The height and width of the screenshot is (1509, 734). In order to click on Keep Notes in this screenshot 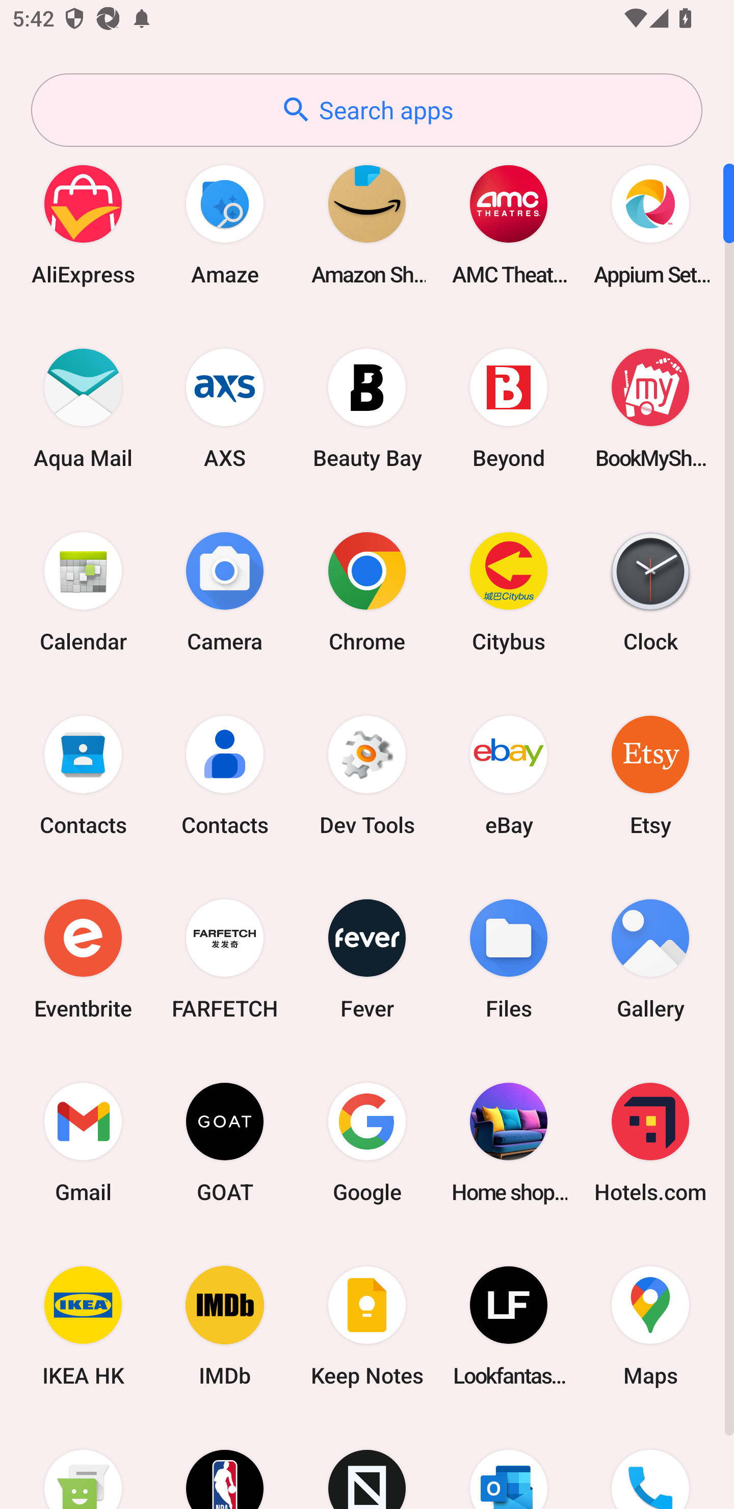, I will do `click(367, 1326)`.